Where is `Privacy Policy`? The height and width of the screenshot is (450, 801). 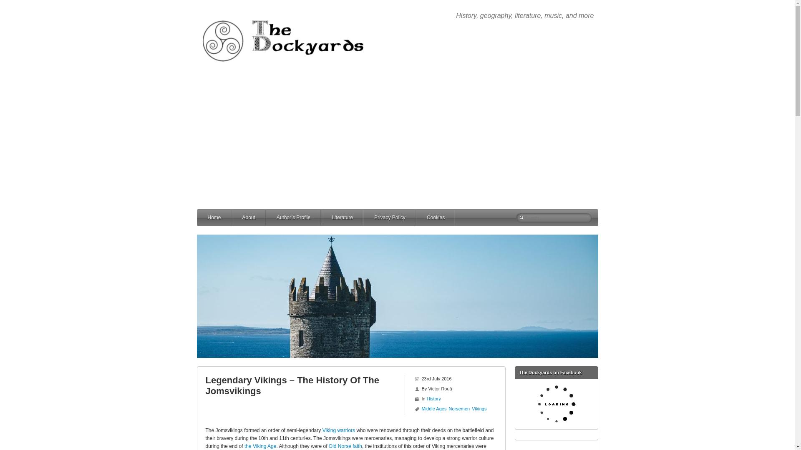 Privacy Policy is located at coordinates (400, 217).